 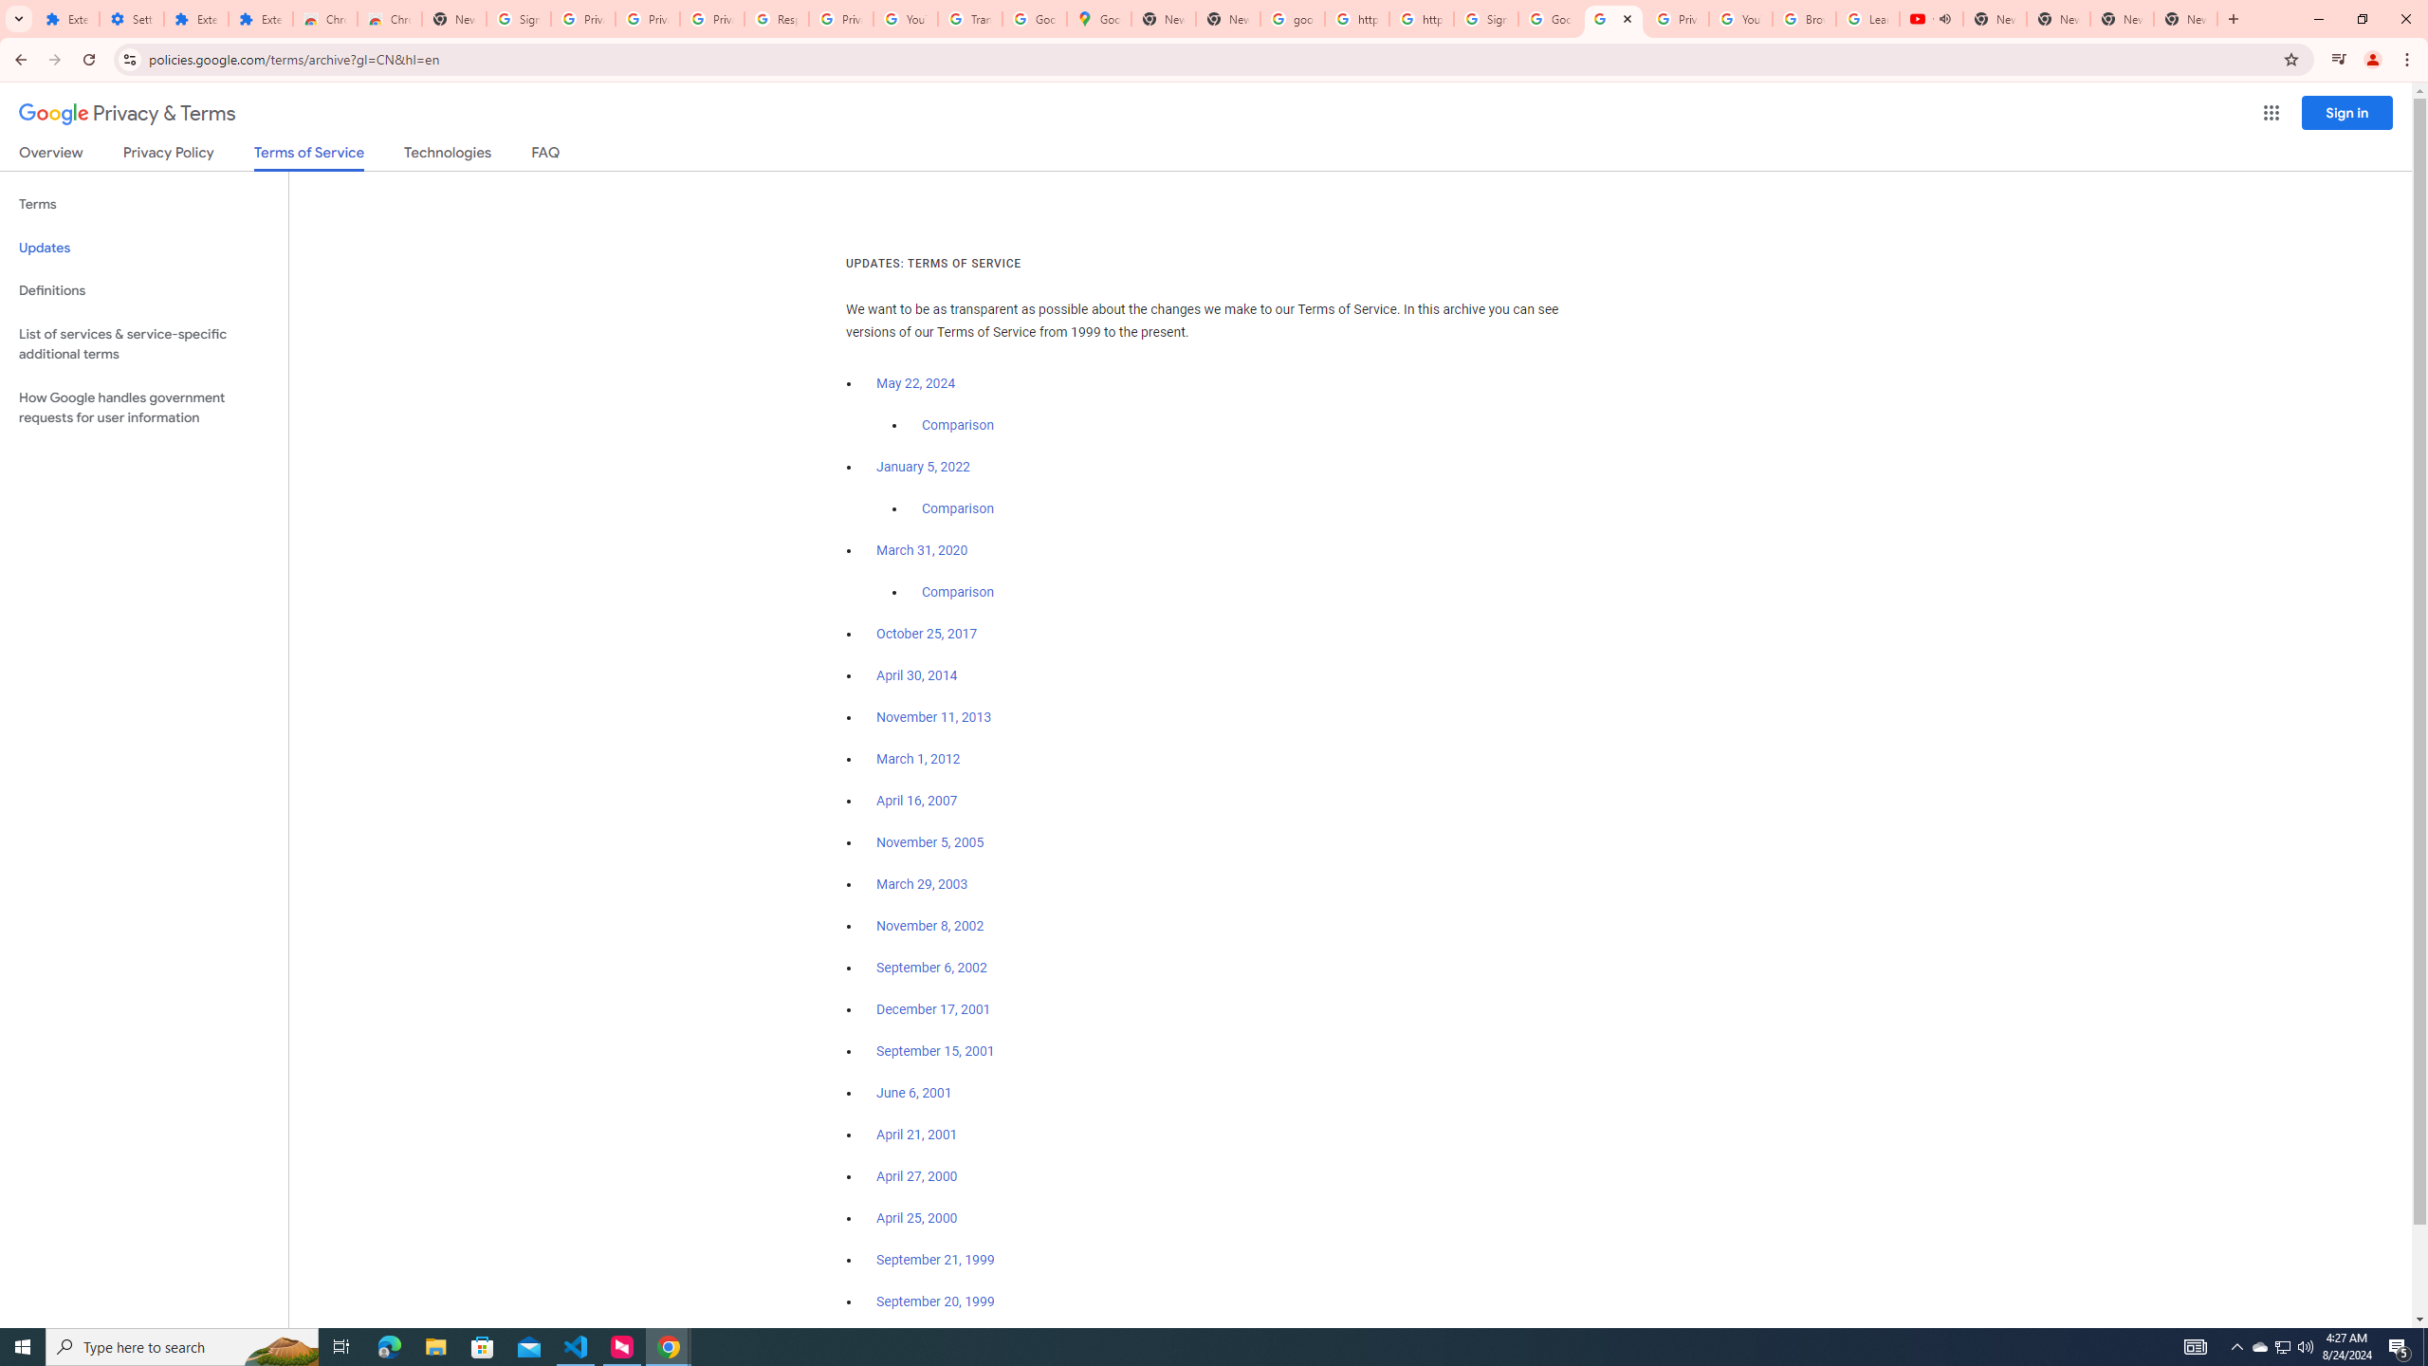 I want to click on https://scholar.google.com/, so click(x=1421, y=19).